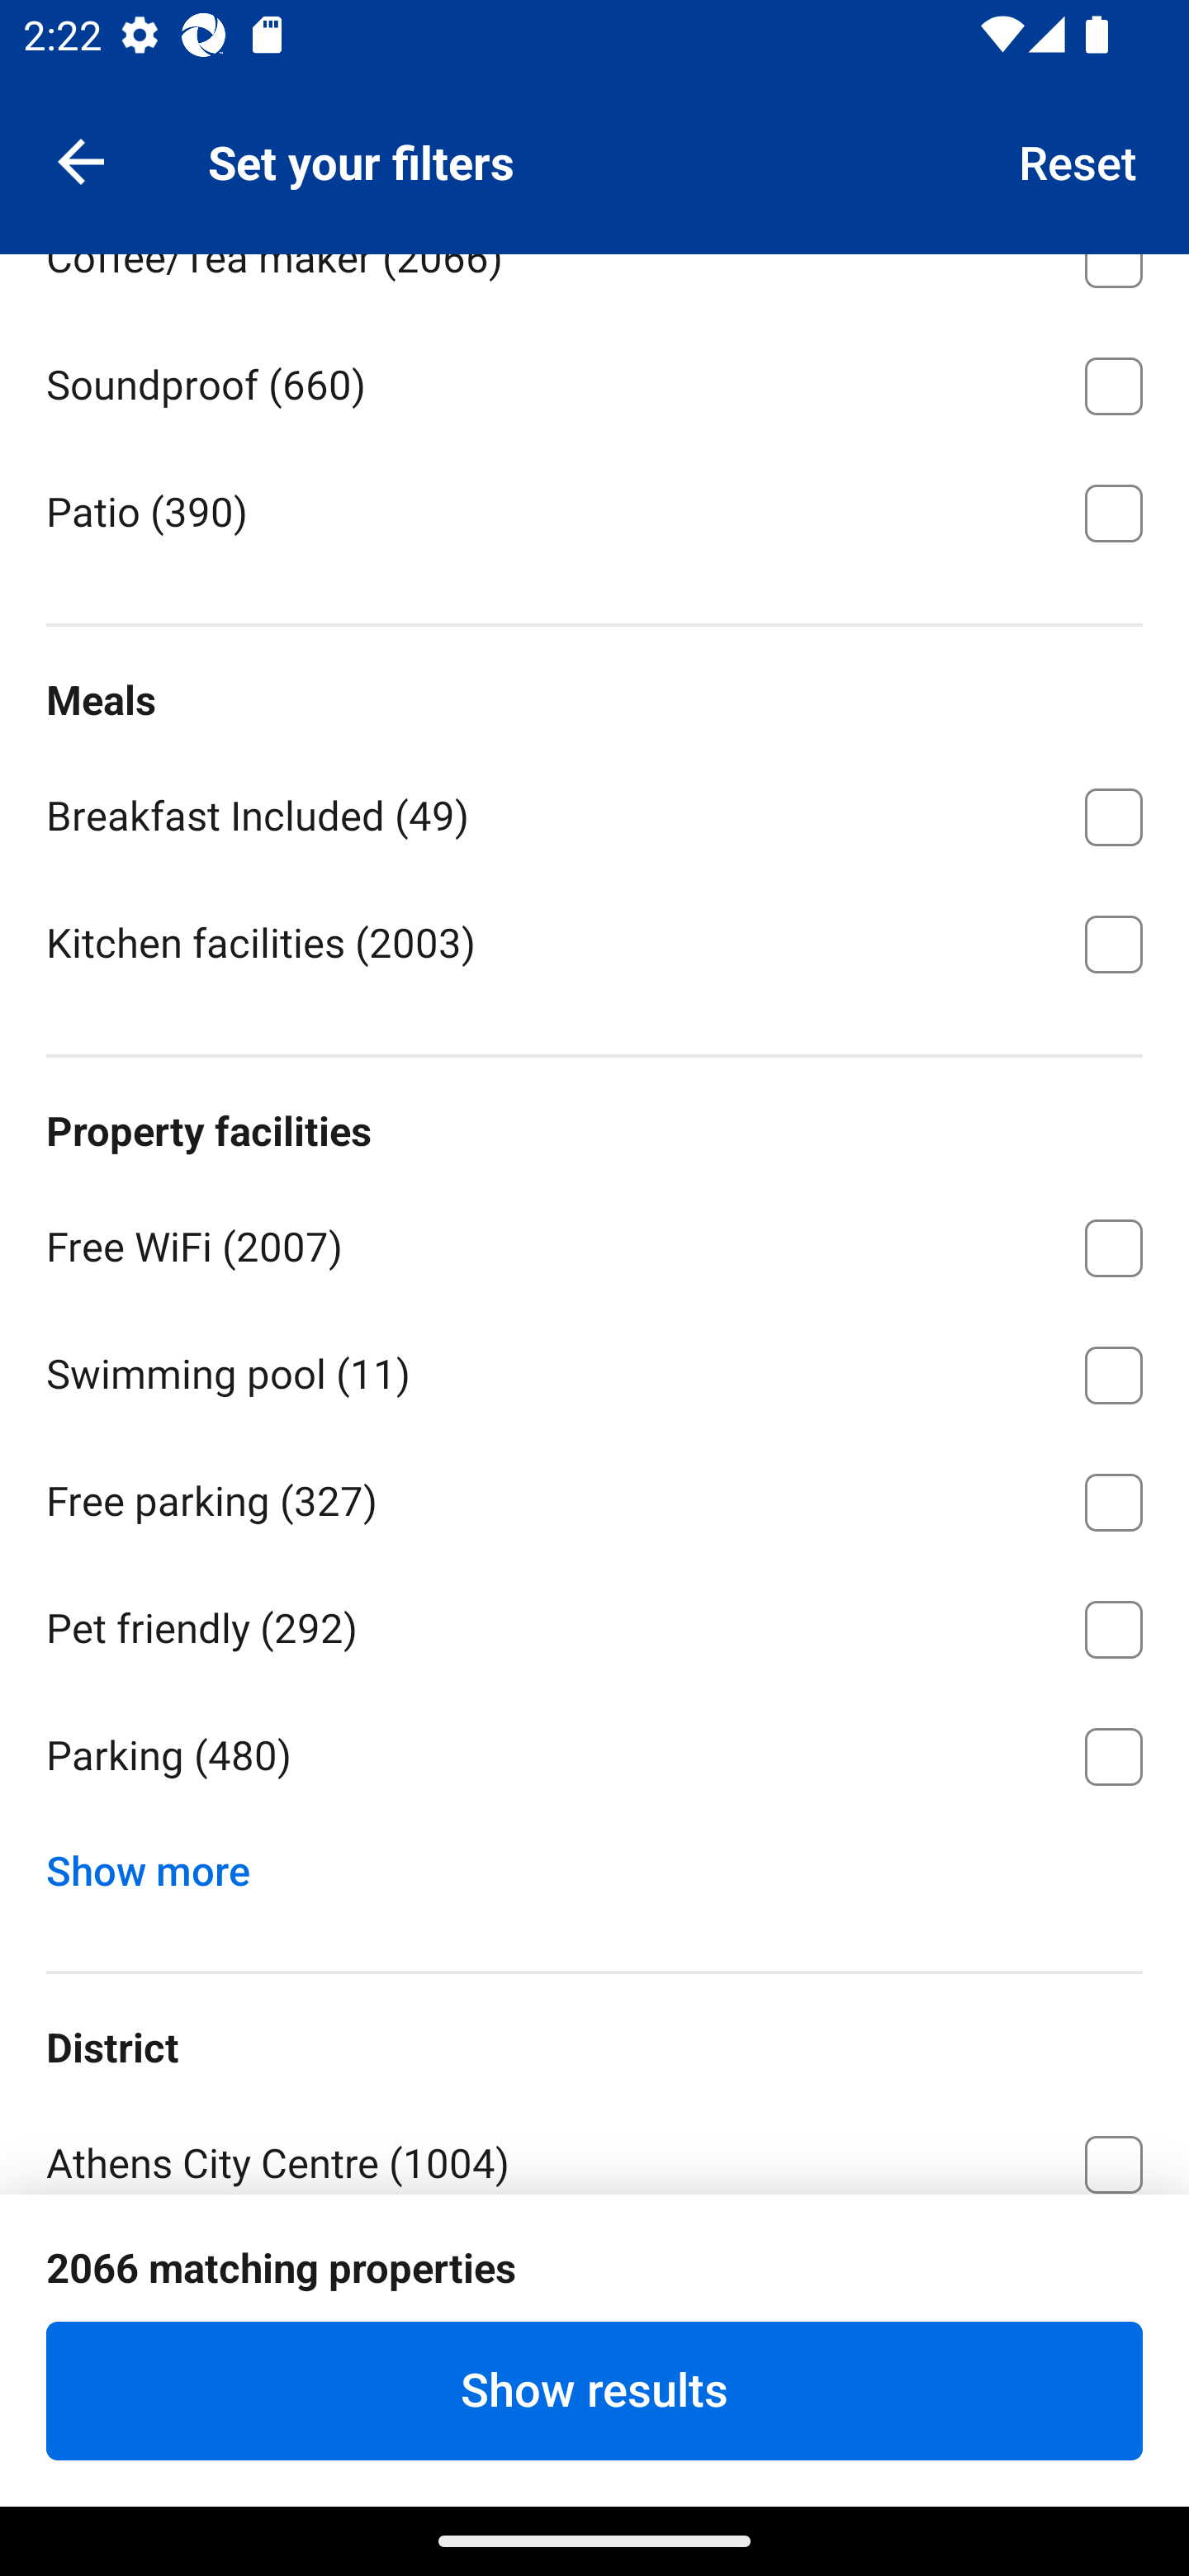 The width and height of the screenshot is (1189, 2576). What do you see at coordinates (594, 286) in the screenshot?
I see `Coffee/Tea maker ⁦(2066)` at bounding box center [594, 286].